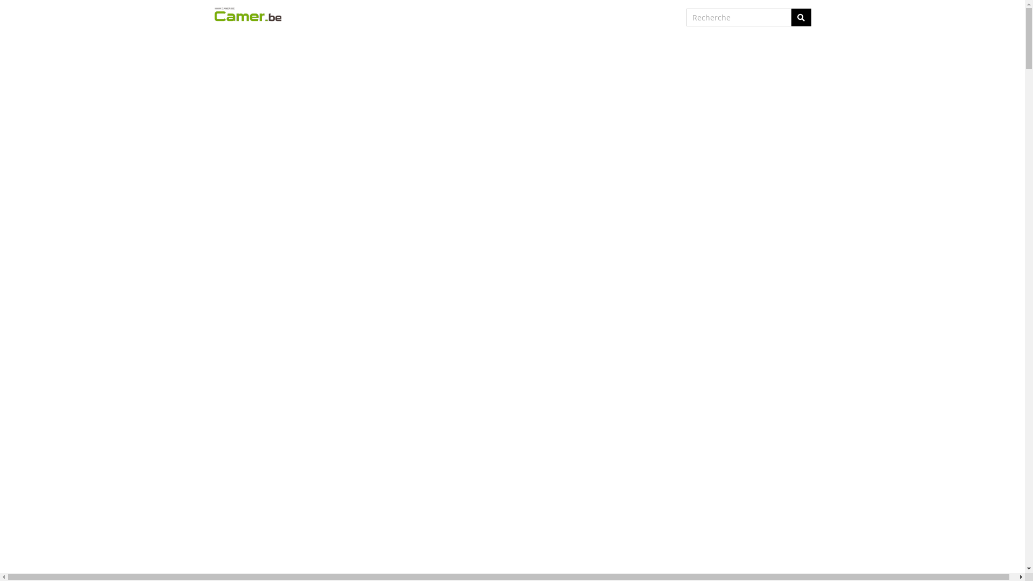 The image size is (1033, 581). I want to click on EXPRESSION LIBRE, so click(554, 17).